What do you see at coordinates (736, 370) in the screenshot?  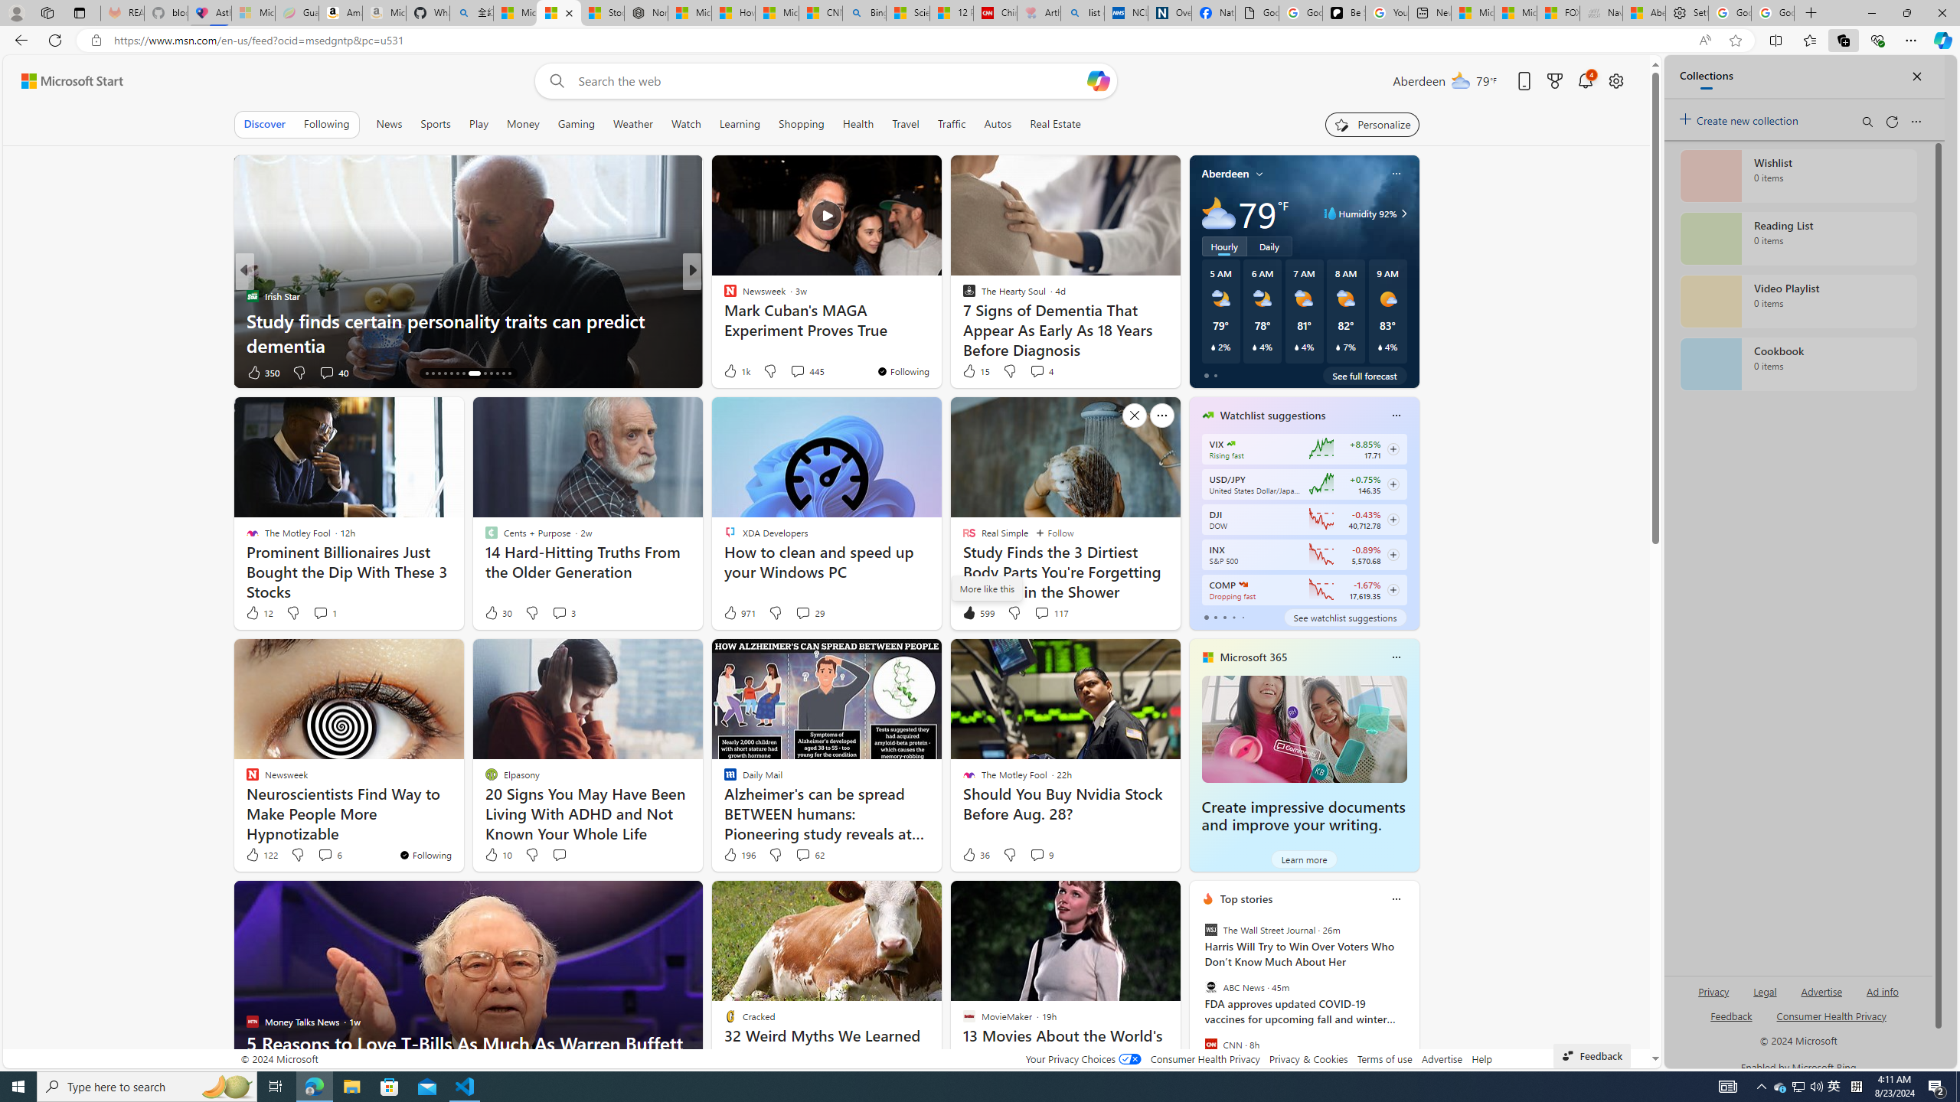 I see `1k Like` at bounding box center [736, 370].